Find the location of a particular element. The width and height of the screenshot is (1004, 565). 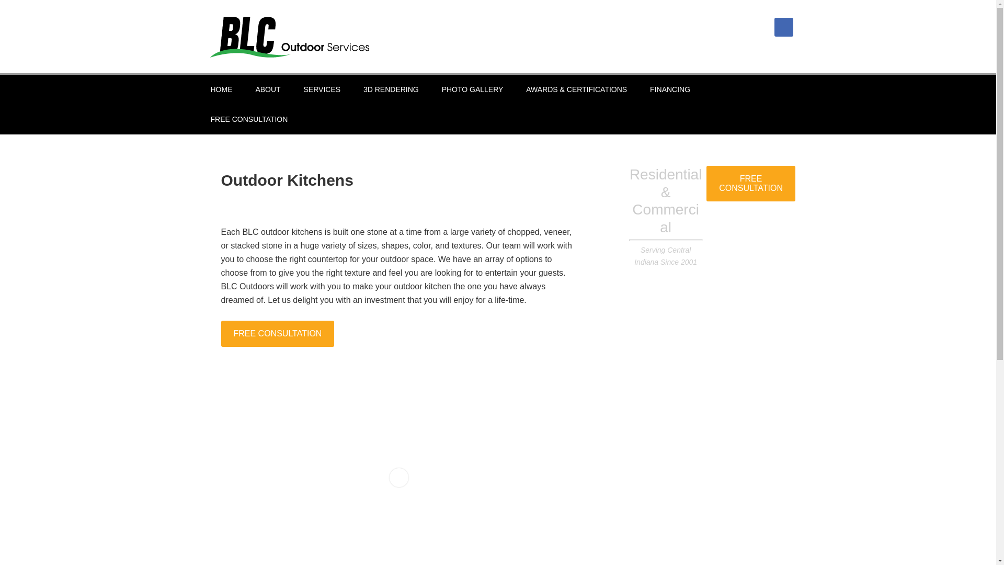

BLC OUTDOORS is located at coordinates (289, 37).